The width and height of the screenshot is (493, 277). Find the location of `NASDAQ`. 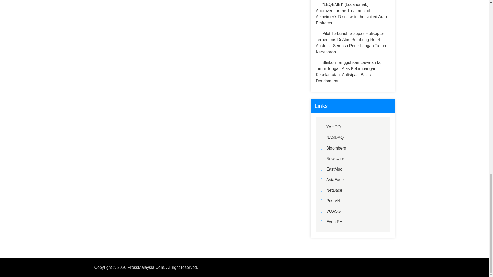

NASDAQ is located at coordinates (335, 137).